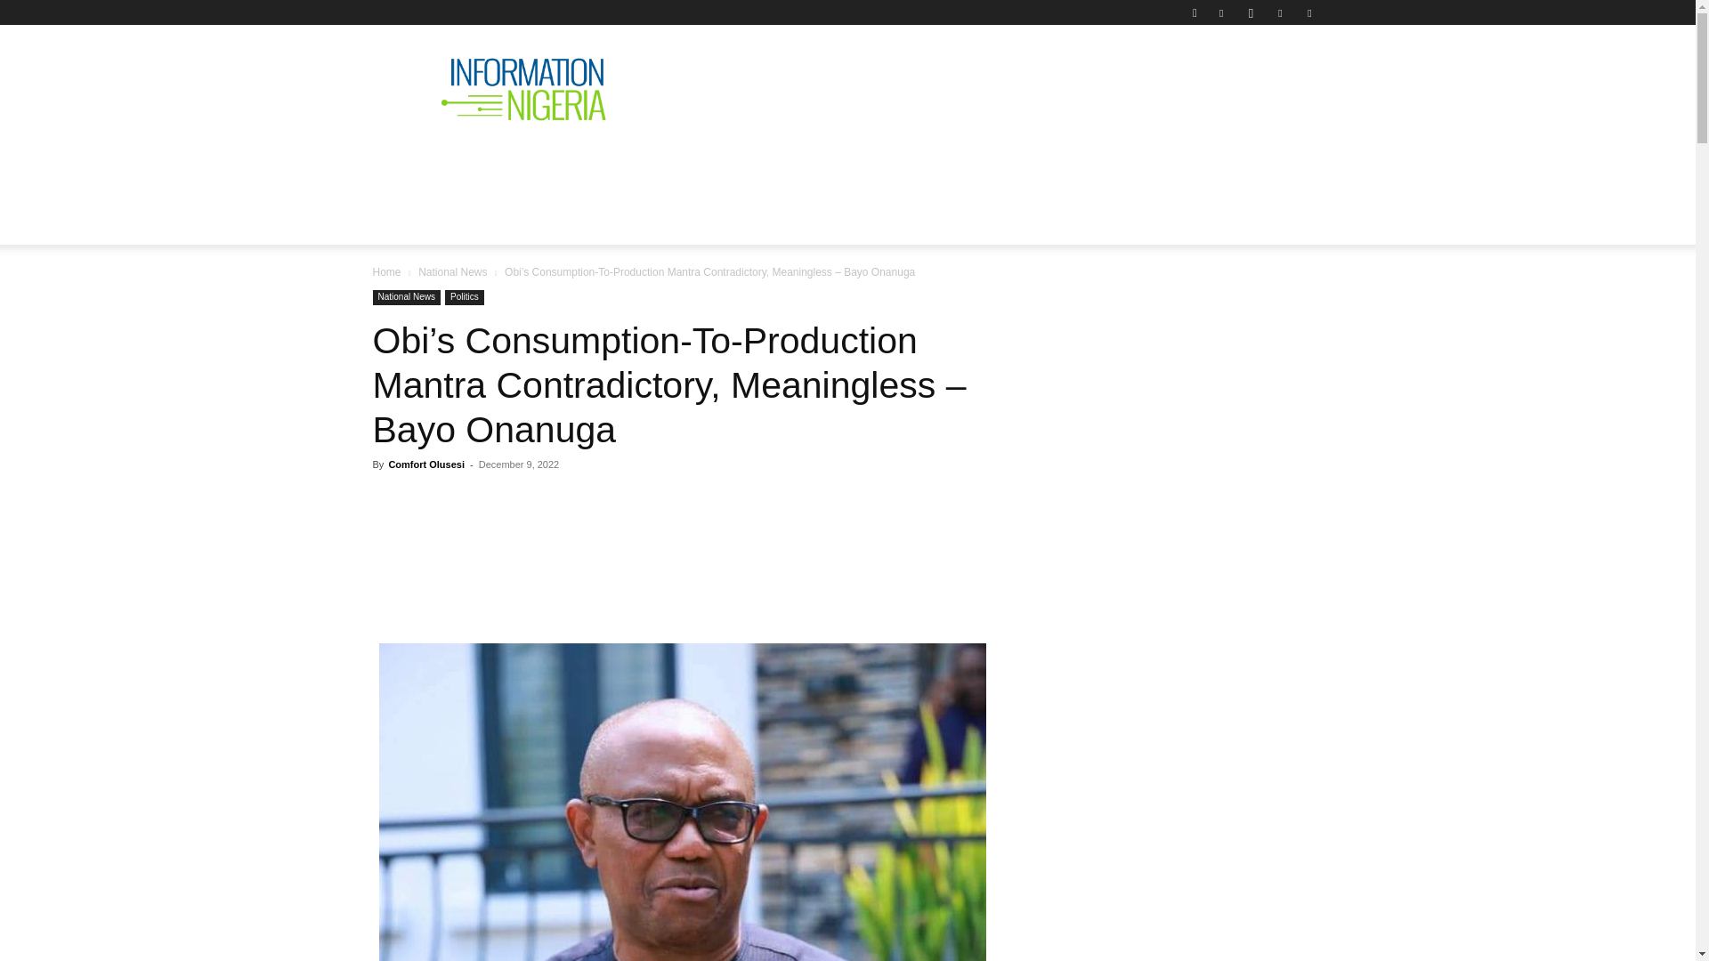 This screenshot has height=961, width=1709. Describe the element at coordinates (522, 164) in the screenshot. I see `NATIONAL NEWS` at that location.